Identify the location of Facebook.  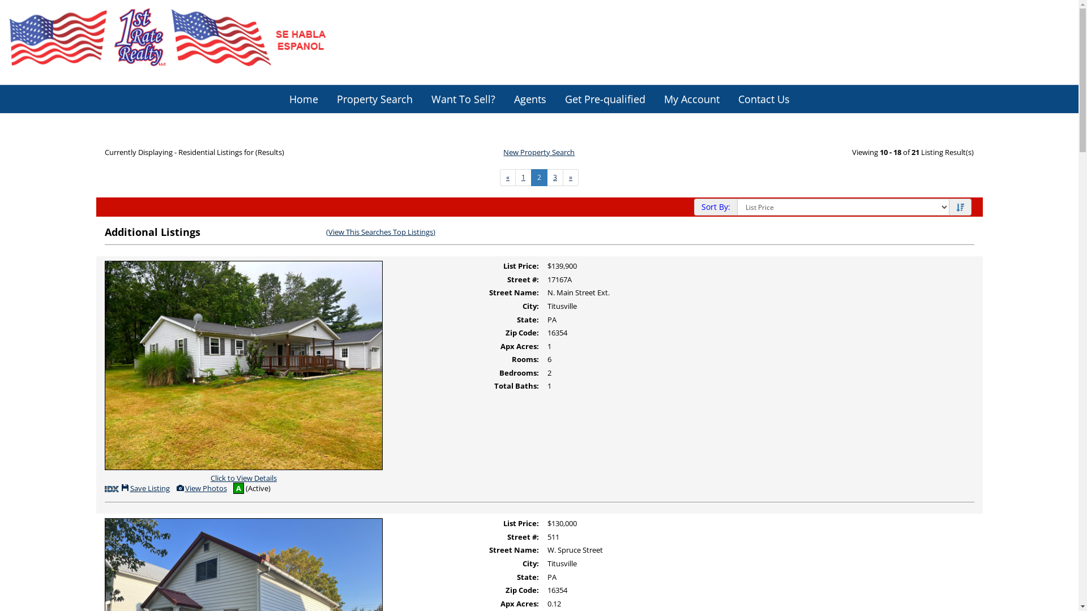
(1021, 37).